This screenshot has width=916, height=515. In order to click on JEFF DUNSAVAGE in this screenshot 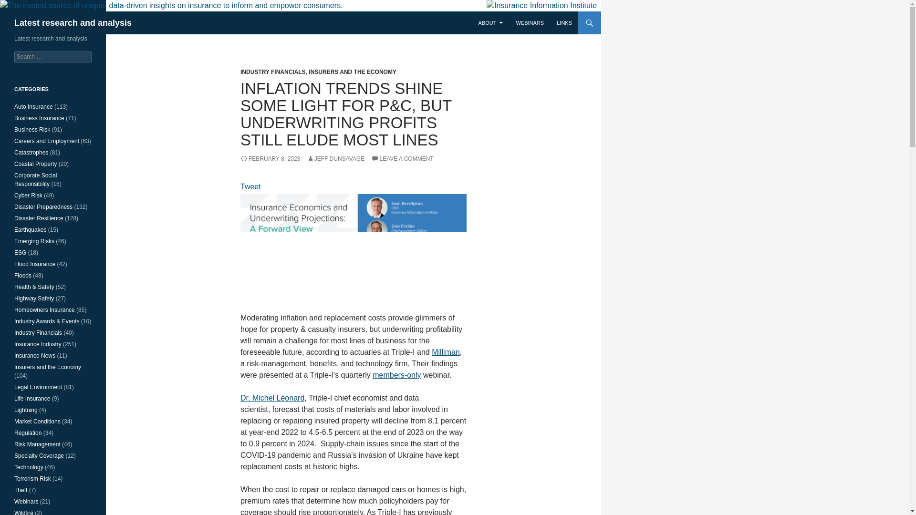, I will do `click(336, 159)`.